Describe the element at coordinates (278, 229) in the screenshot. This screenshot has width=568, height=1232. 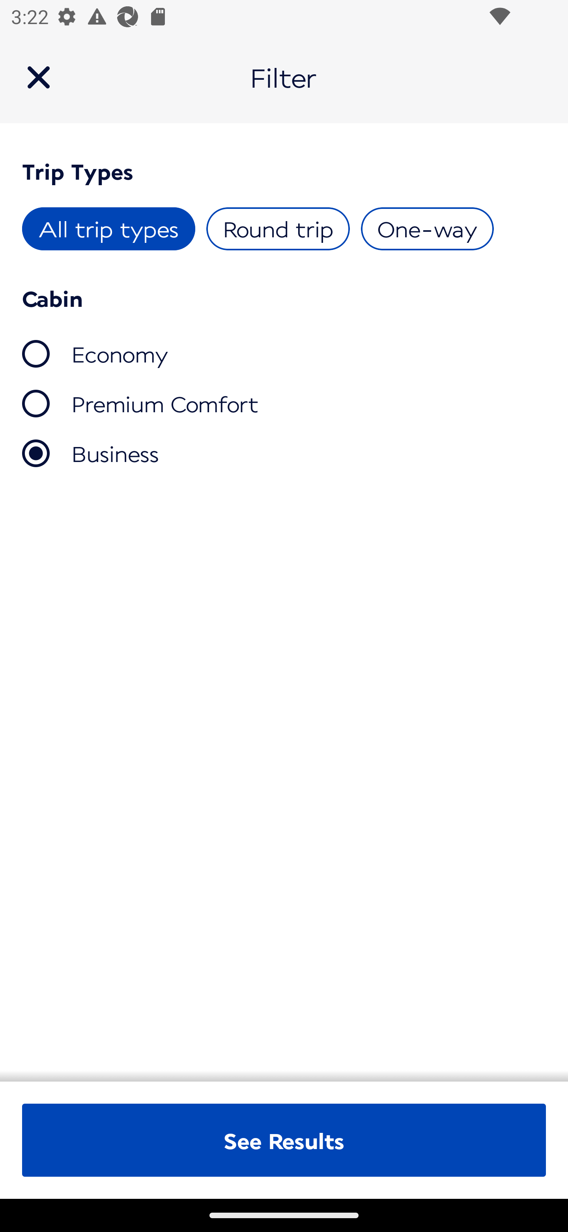
I see `Round trip` at that location.